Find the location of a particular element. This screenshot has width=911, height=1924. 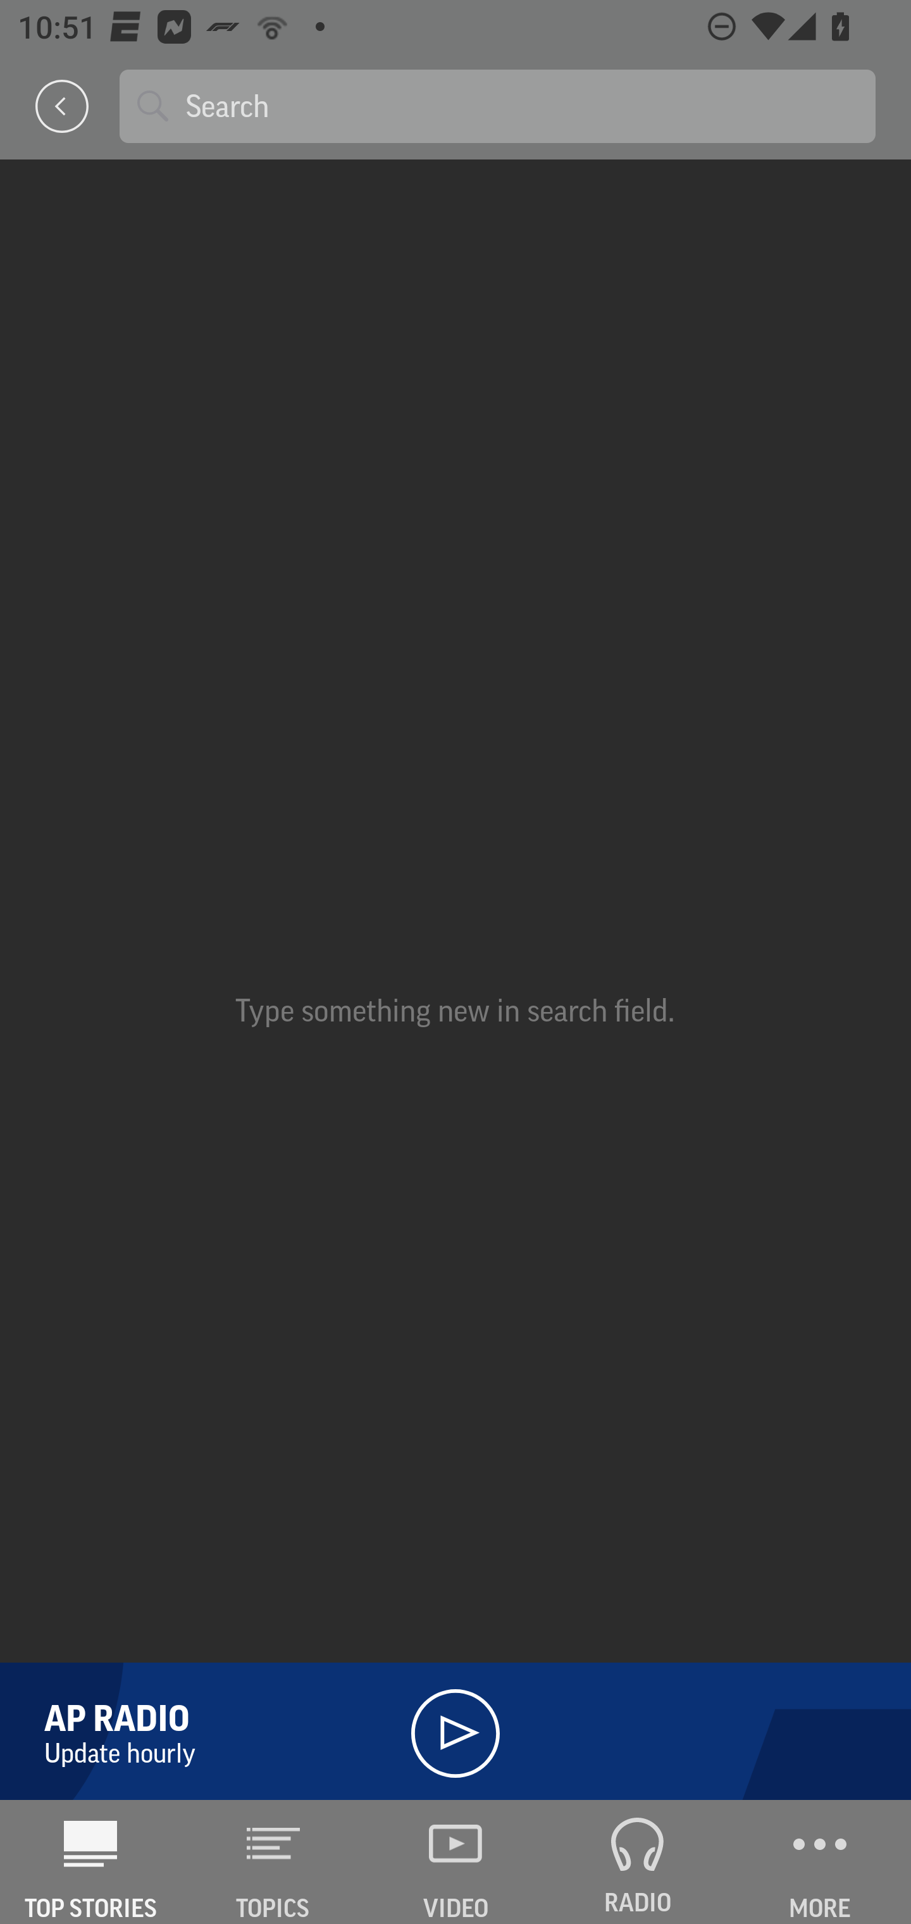

TOPICS is located at coordinates (273, 1862).